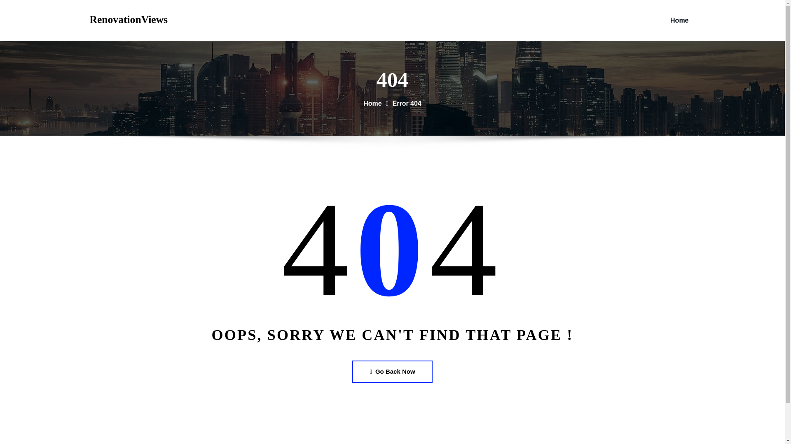 Image resolution: width=791 pixels, height=444 pixels. What do you see at coordinates (392, 371) in the screenshot?
I see `Go Back Now` at bounding box center [392, 371].